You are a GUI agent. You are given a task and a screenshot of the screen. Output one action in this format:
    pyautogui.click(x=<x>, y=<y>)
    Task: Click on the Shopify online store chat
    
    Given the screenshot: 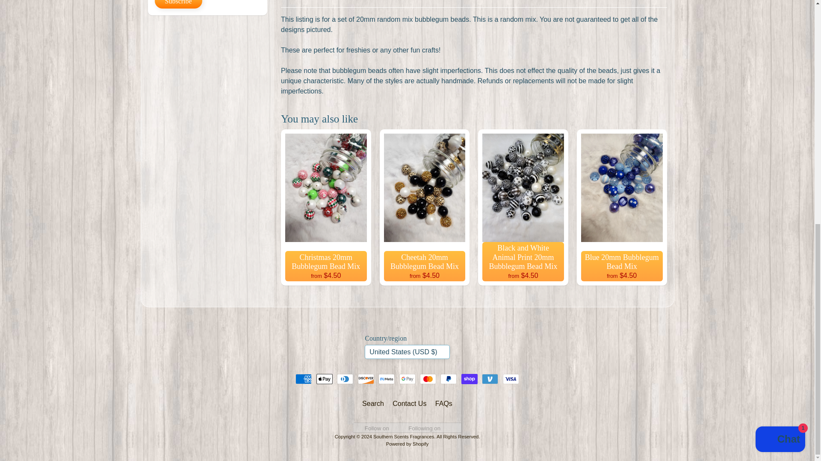 What is the action you would take?
    pyautogui.click(x=780, y=9)
    